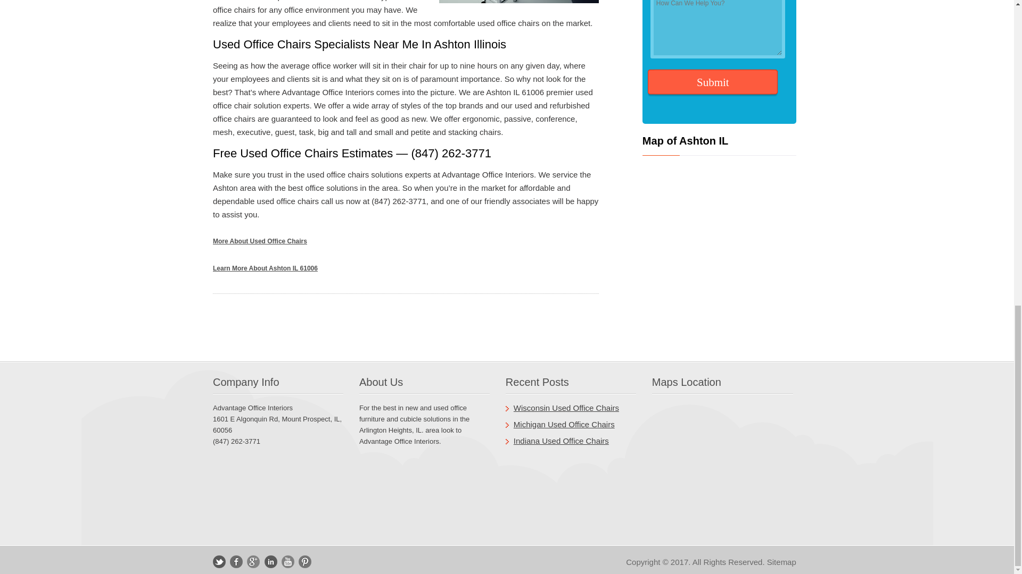 This screenshot has height=574, width=1022. I want to click on Wisconsin Used Office Chairs, so click(566, 408).